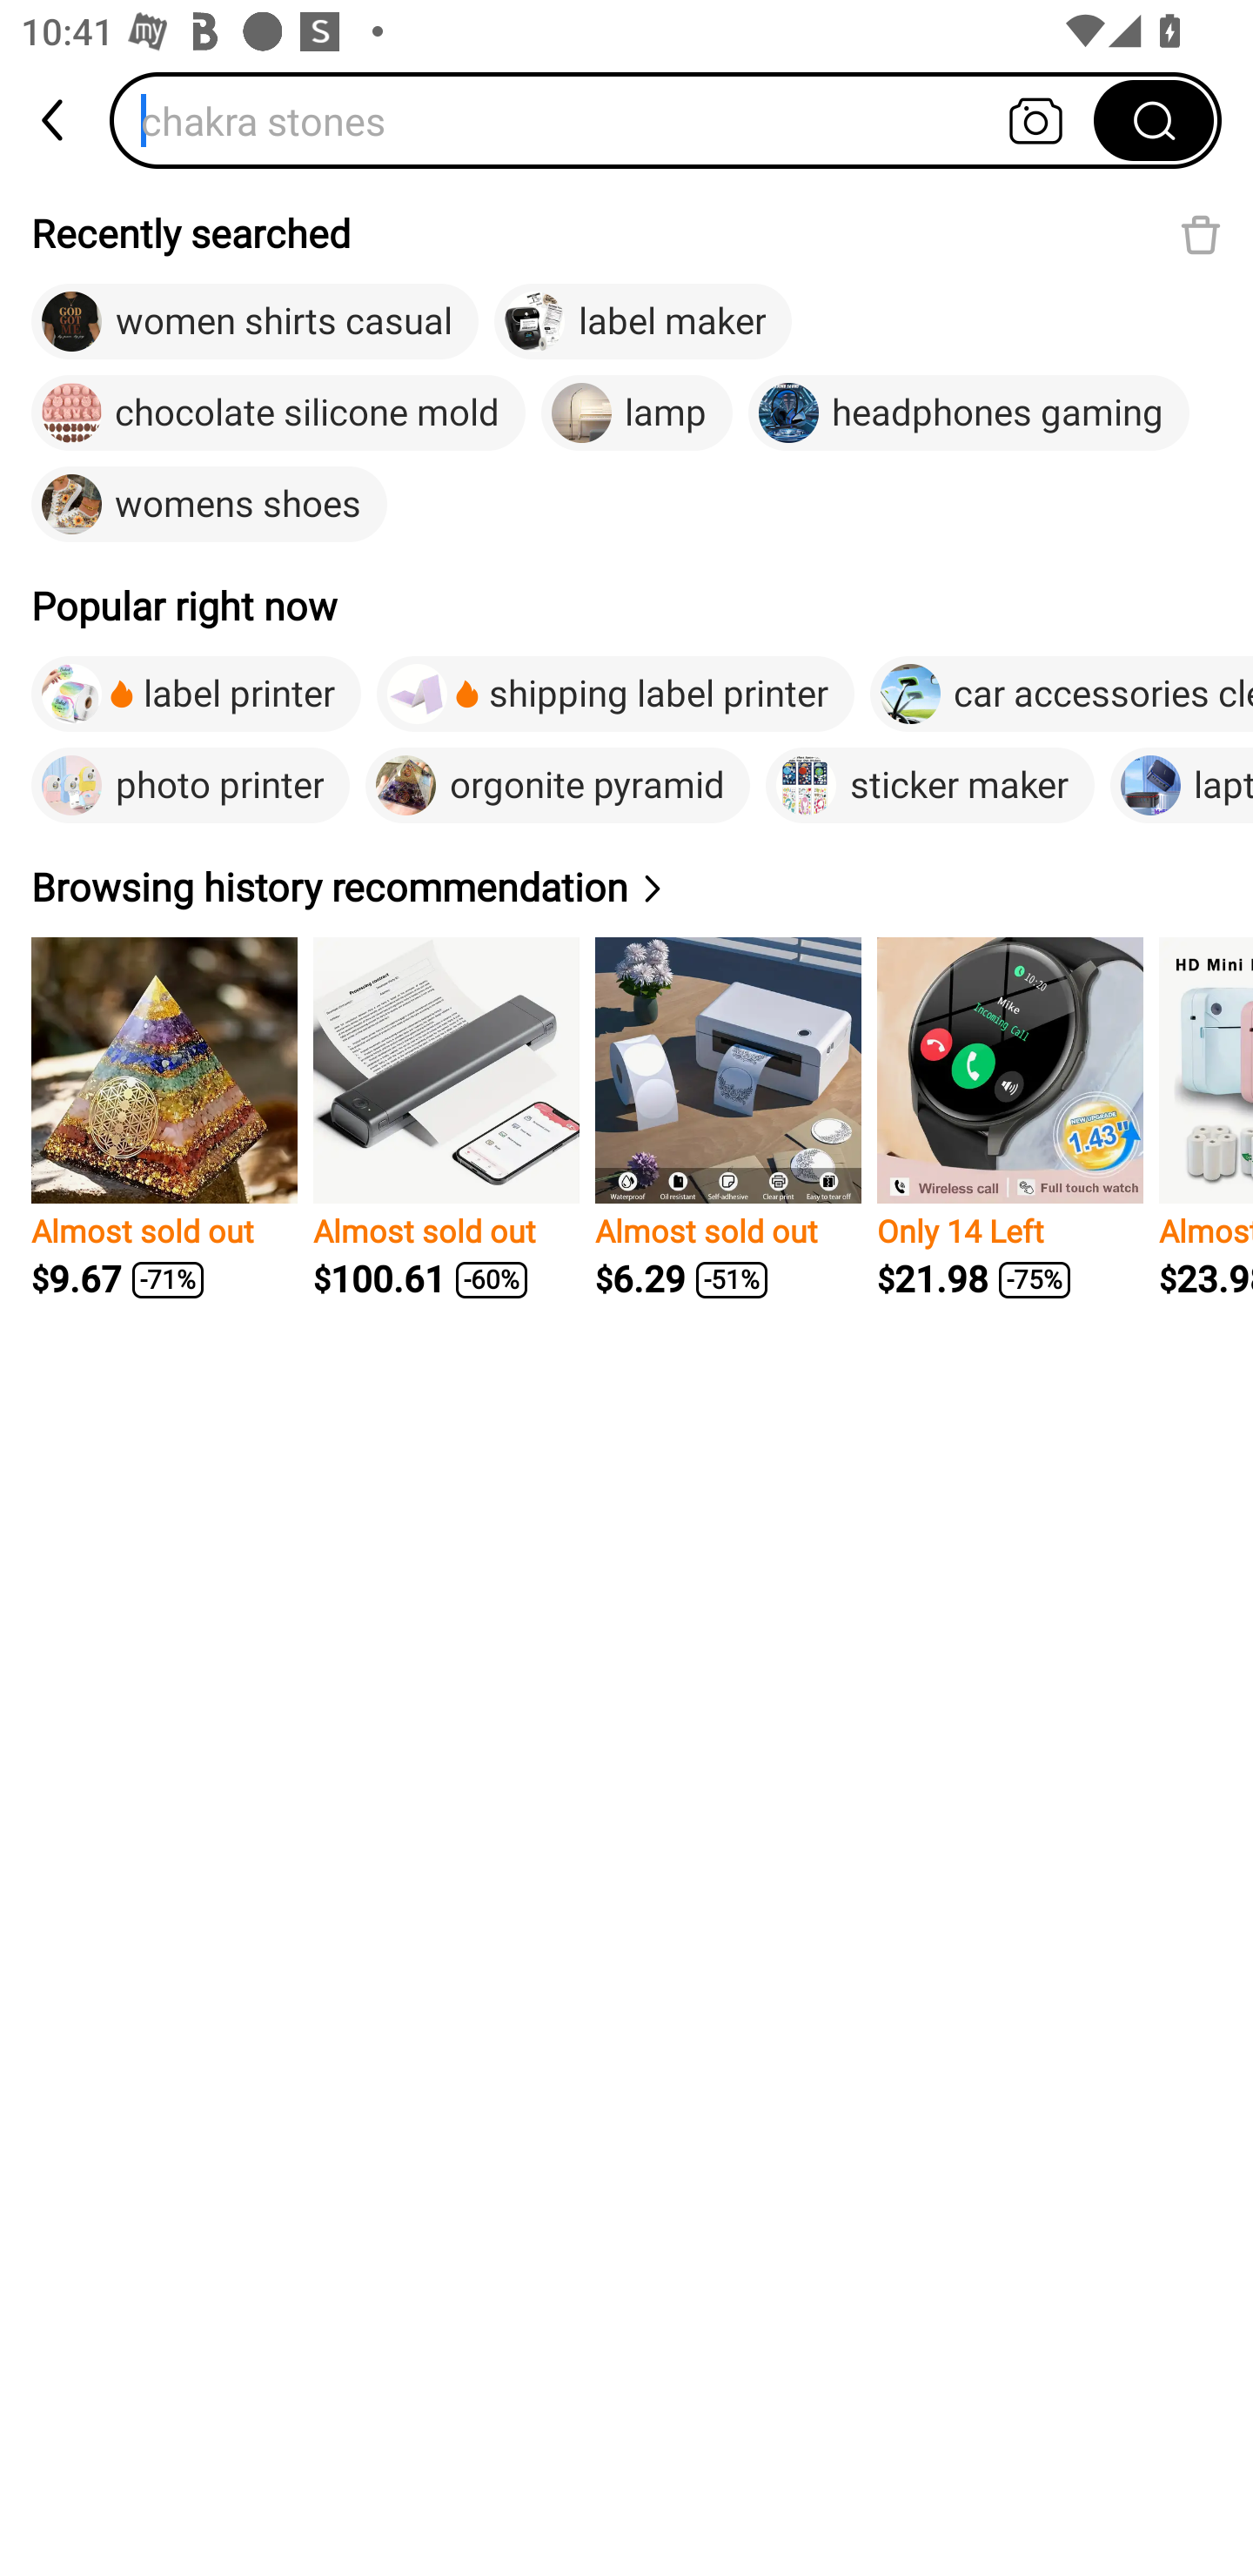  I want to click on Almost sold out $6.29 -51%, so click(728, 1119).